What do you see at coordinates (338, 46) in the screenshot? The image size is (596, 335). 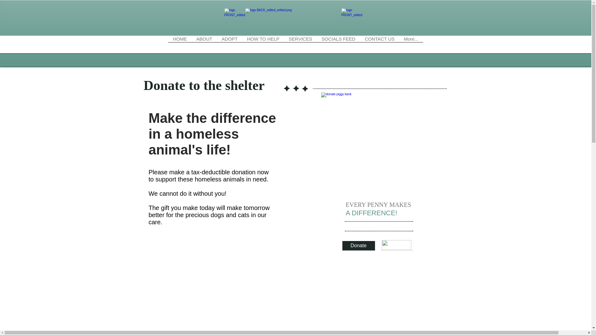 I see `SOCIALS FEED` at bounding box center [338, 46].